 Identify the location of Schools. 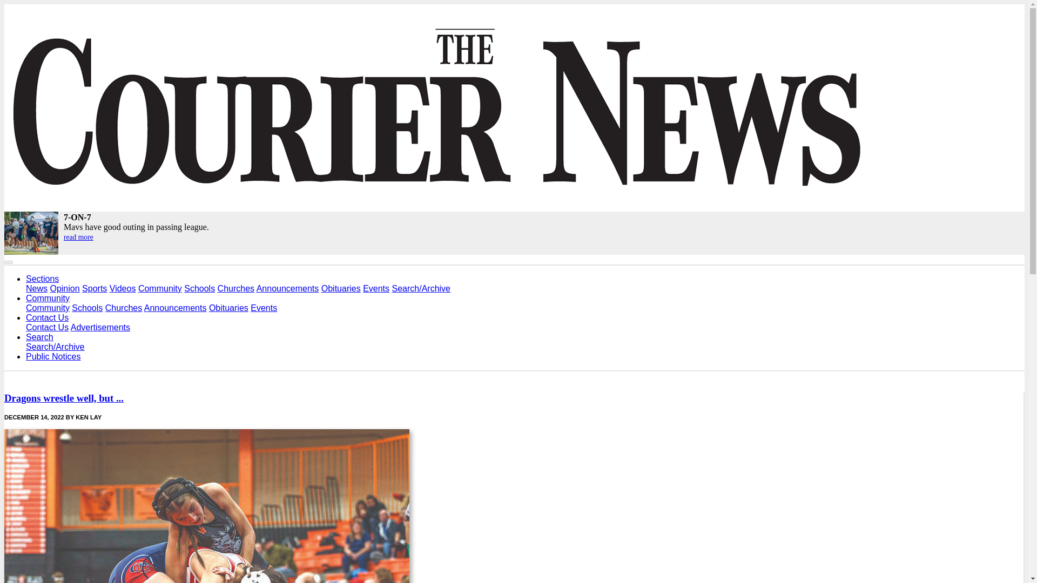
(199, 288).